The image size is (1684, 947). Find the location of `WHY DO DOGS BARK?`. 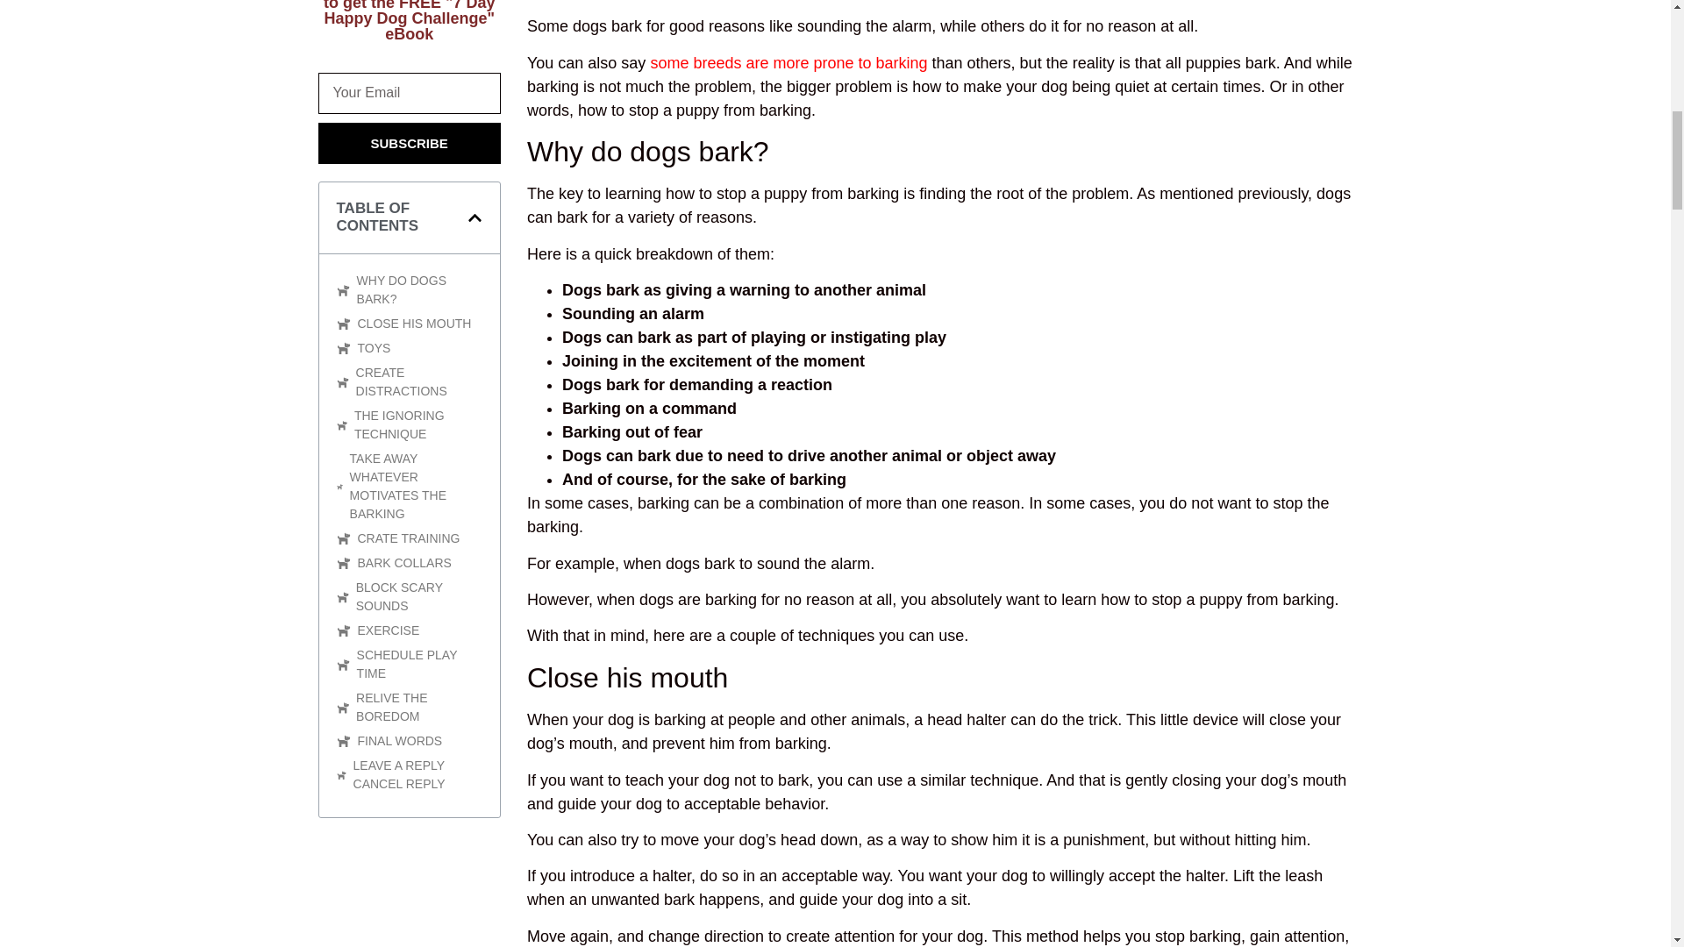

WHY DO DOGS BARK? is located at coordinates (419, 289).